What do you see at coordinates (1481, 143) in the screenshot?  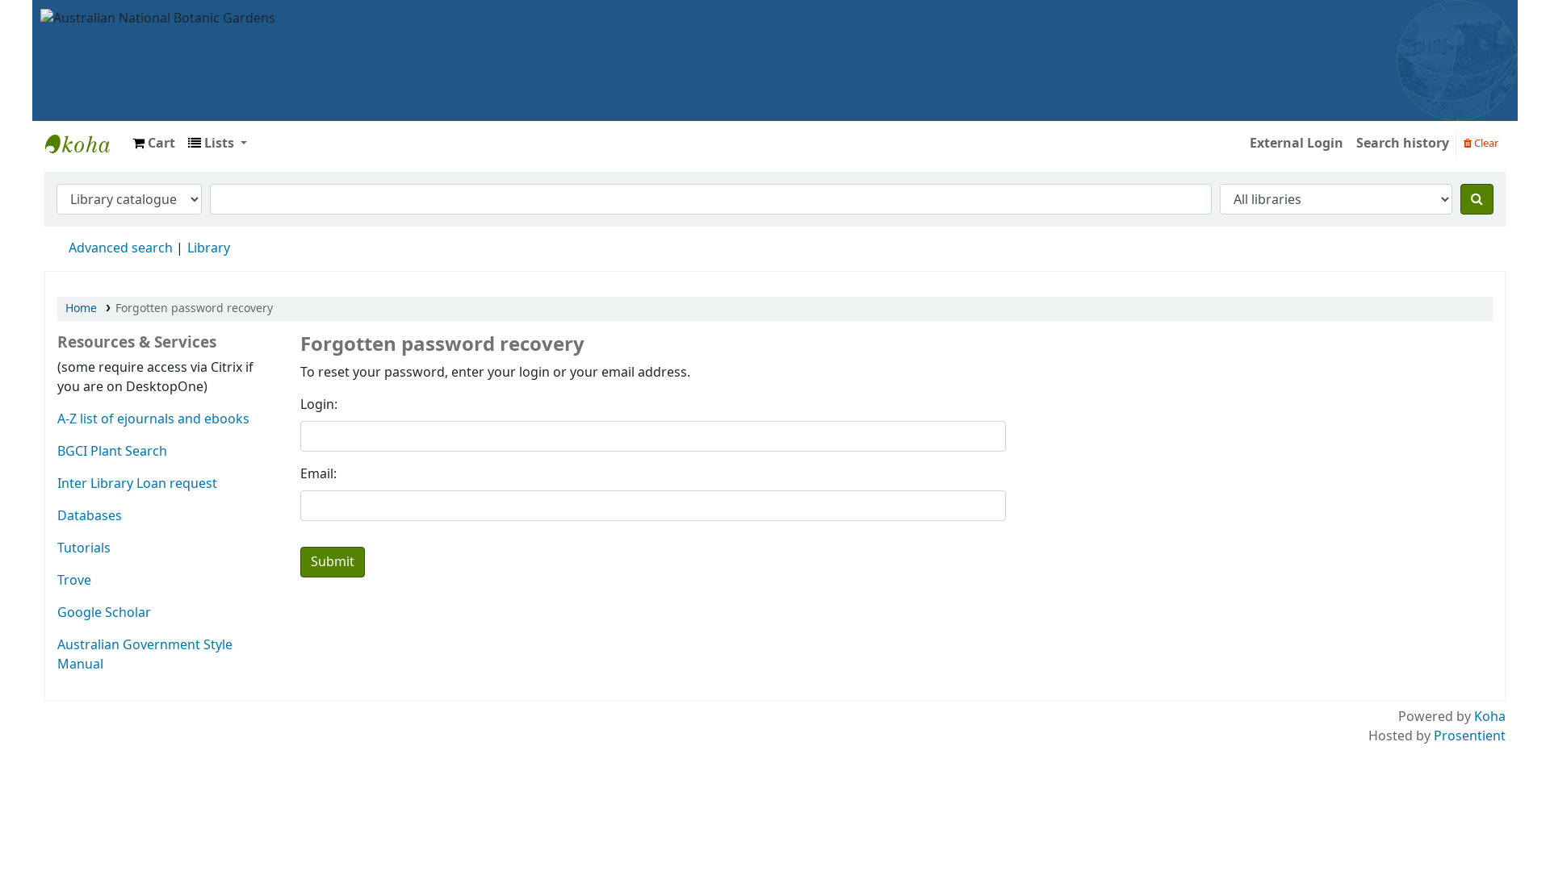 I see `Clear` at bounding box center [1481, 143].